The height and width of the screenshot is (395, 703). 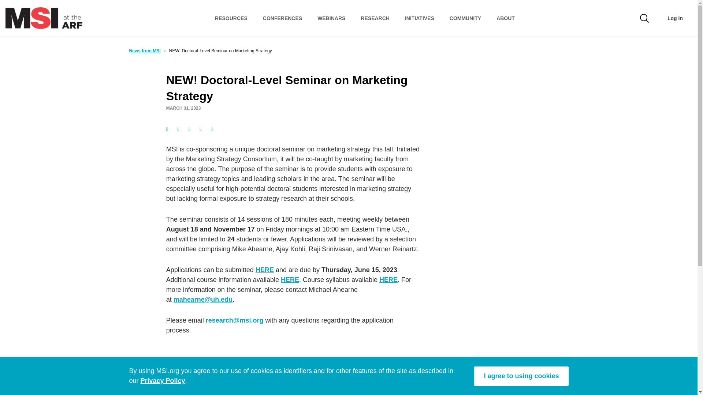 I want to click on HERE, so click(x=290, y=279).